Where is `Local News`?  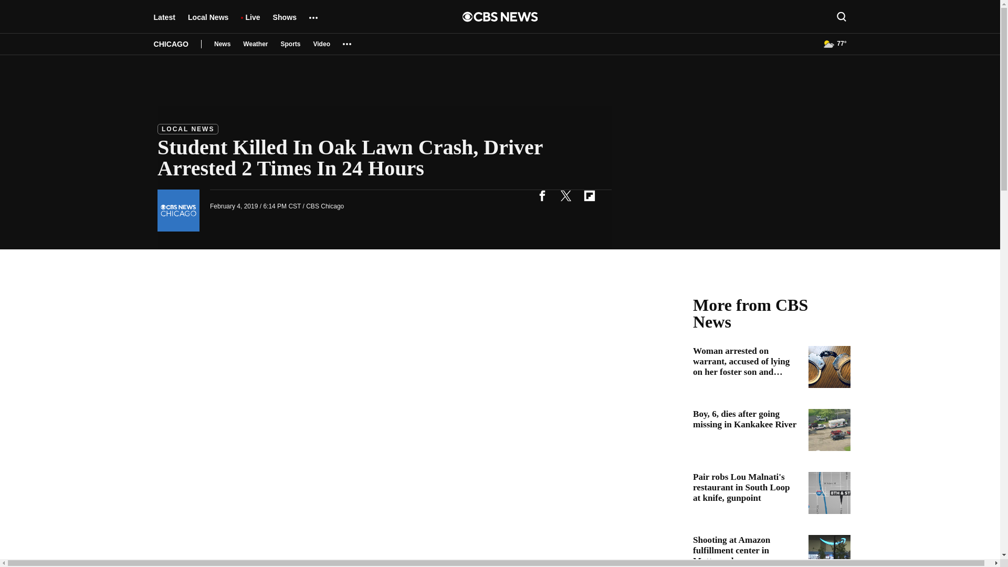
Local News is located at coordinates (208, 22).